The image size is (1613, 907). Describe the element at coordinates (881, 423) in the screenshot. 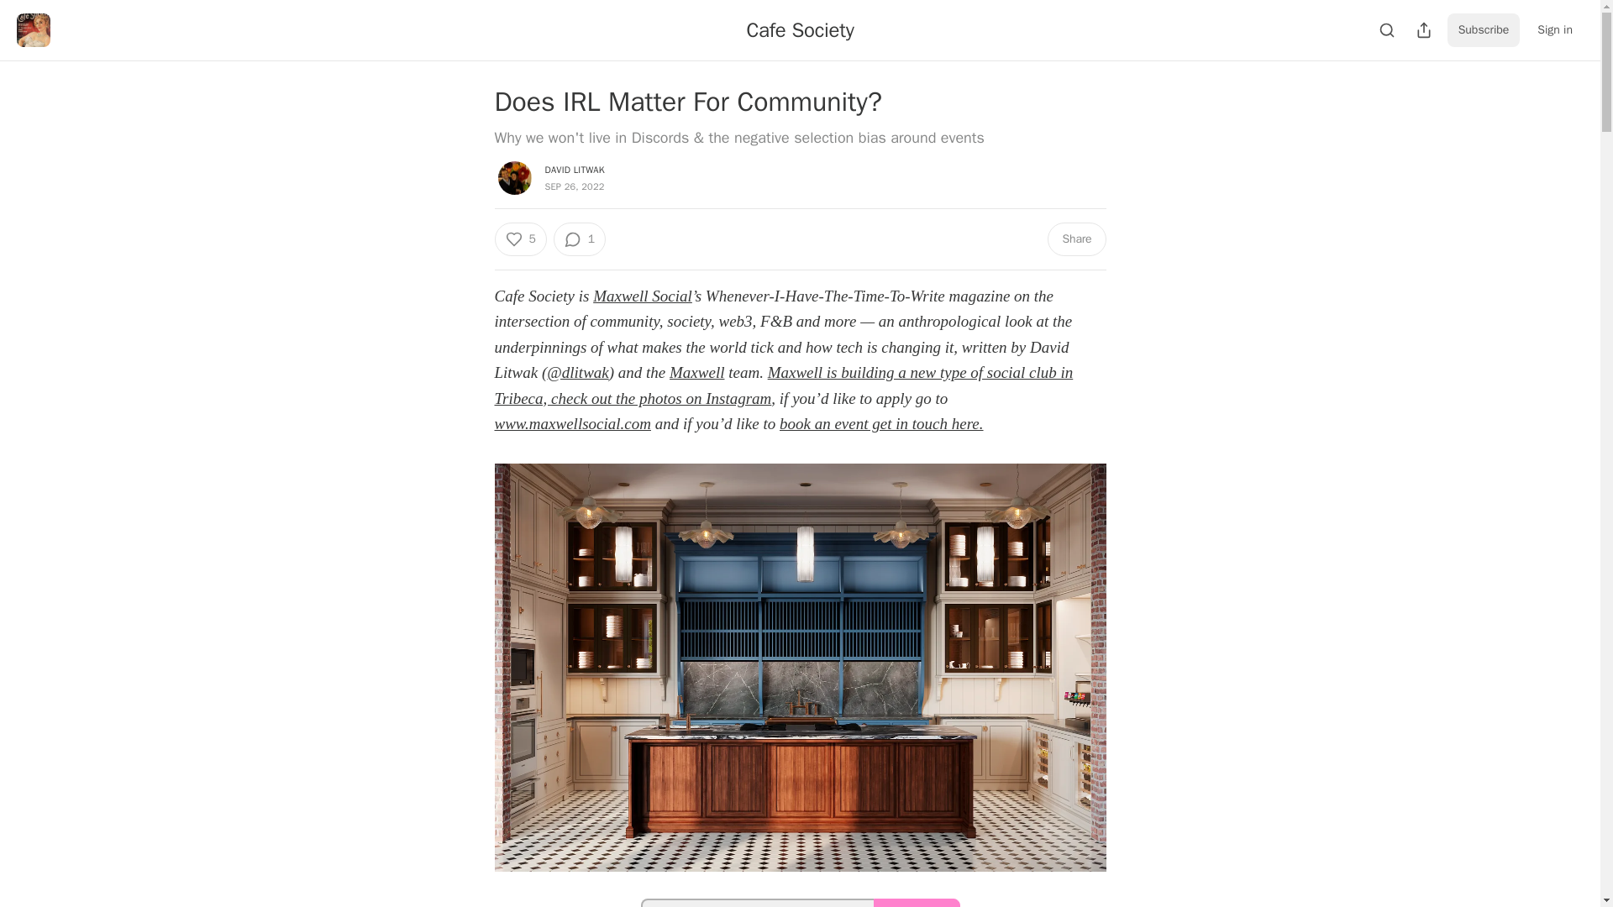

I see `book an event get in touch here.` at that location.